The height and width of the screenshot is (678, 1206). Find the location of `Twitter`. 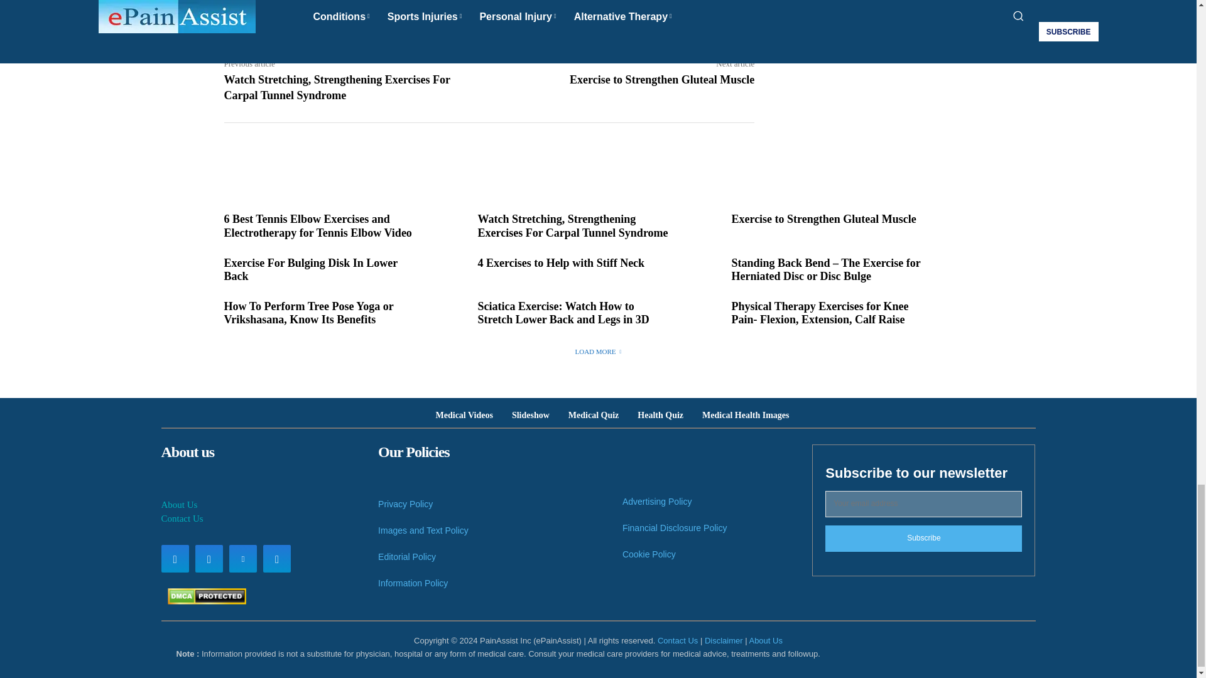

Twitter is located at coordinates (338, 5).